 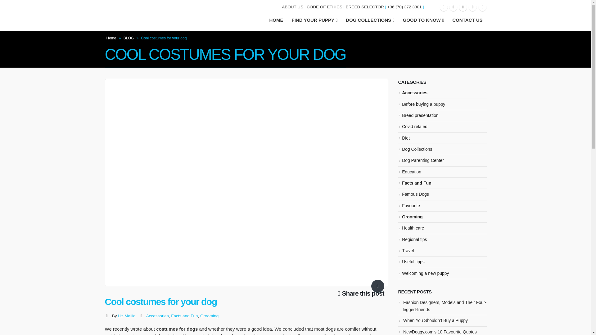 What do you see at coordinates (463, 7) in the screenshot?
I see `Youtube` at bounding box center [463, 7].